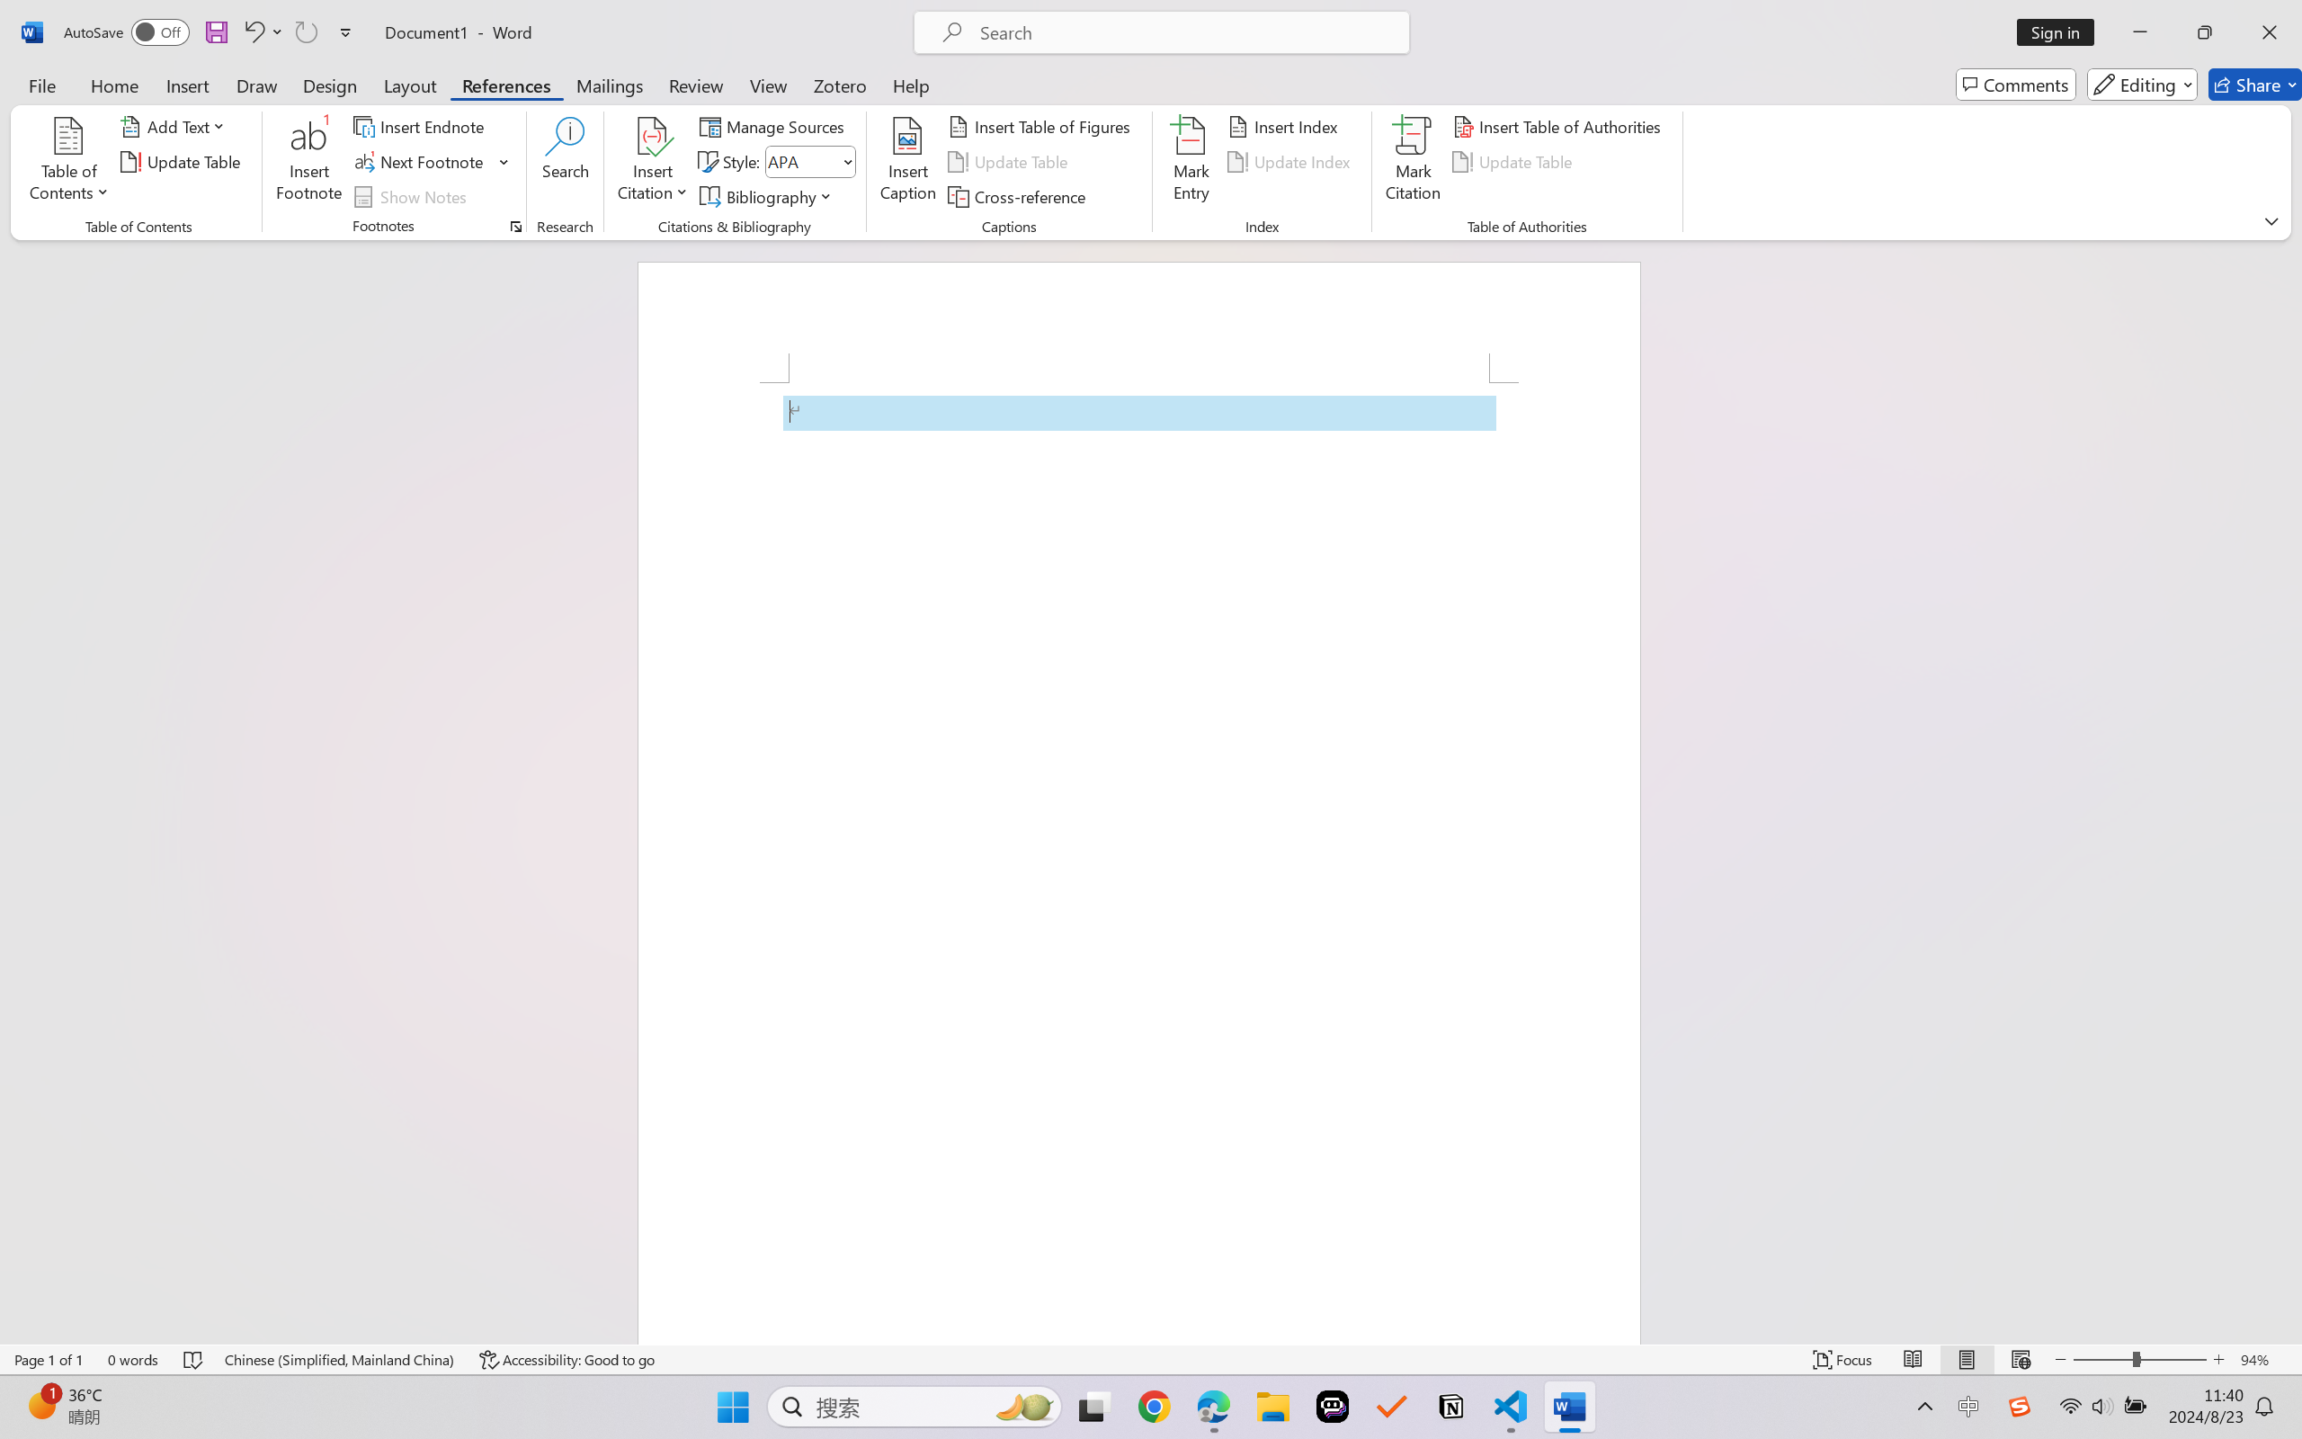  What do you see at coordinates (1516, 162) in the screenshot?
I see `Update Table` at bounding box center [1516, 162].